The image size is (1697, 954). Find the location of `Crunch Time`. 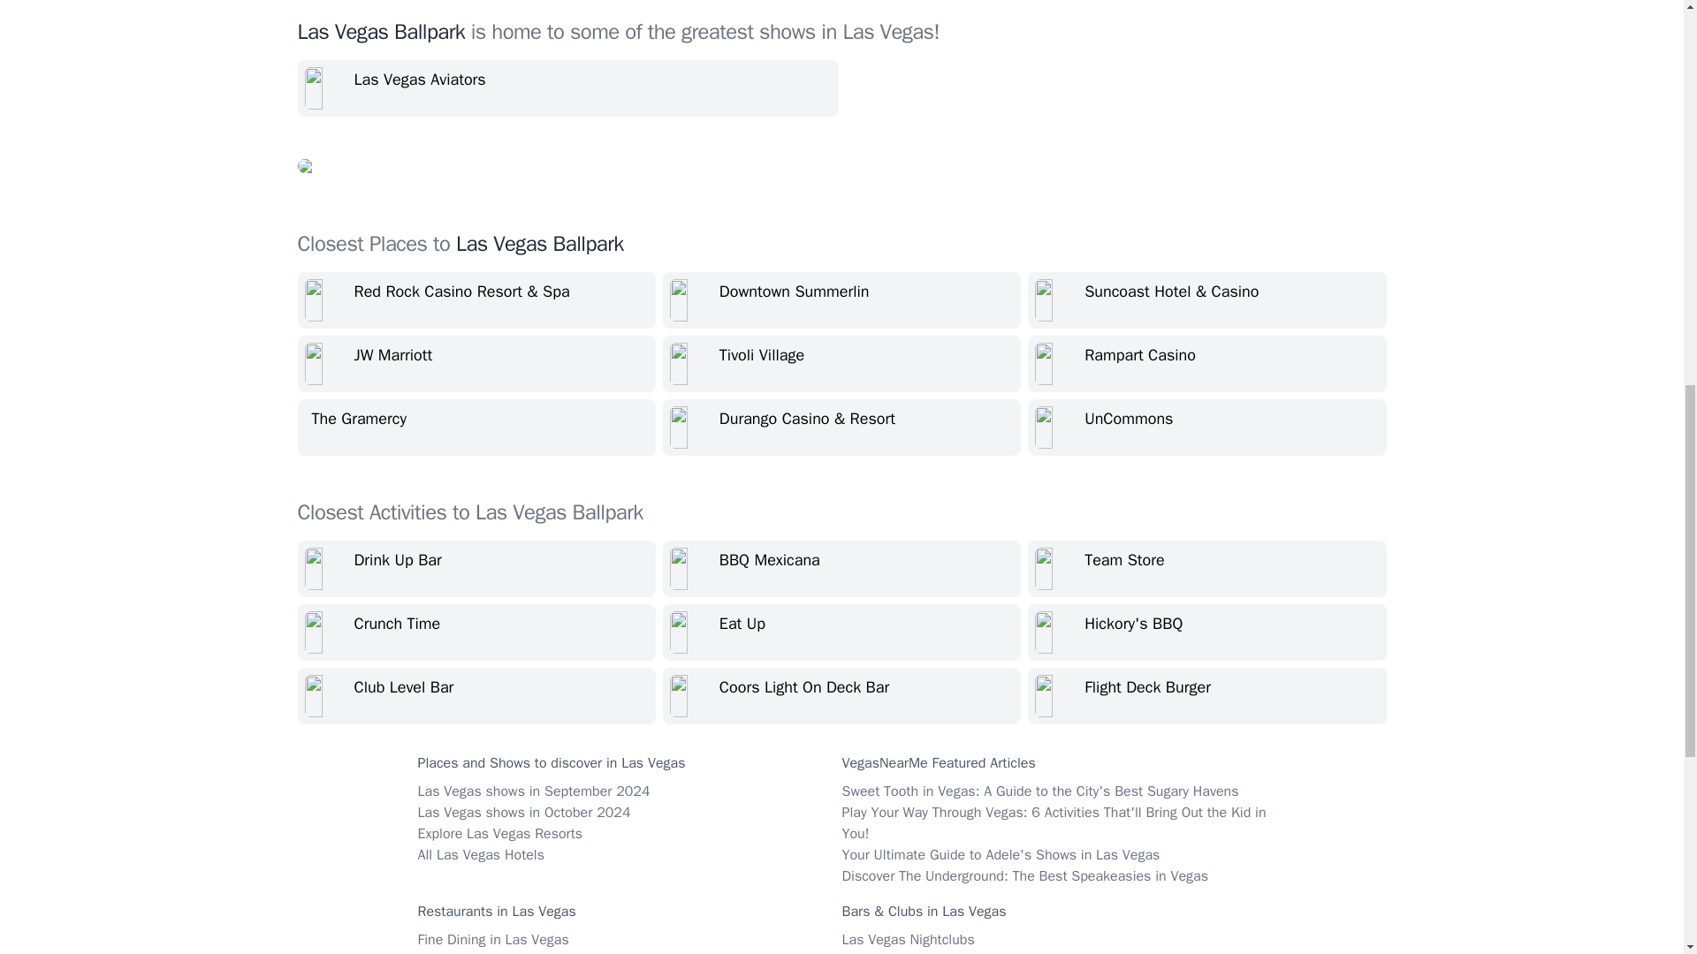

Crunch Time is located at coordinates (476, 632).